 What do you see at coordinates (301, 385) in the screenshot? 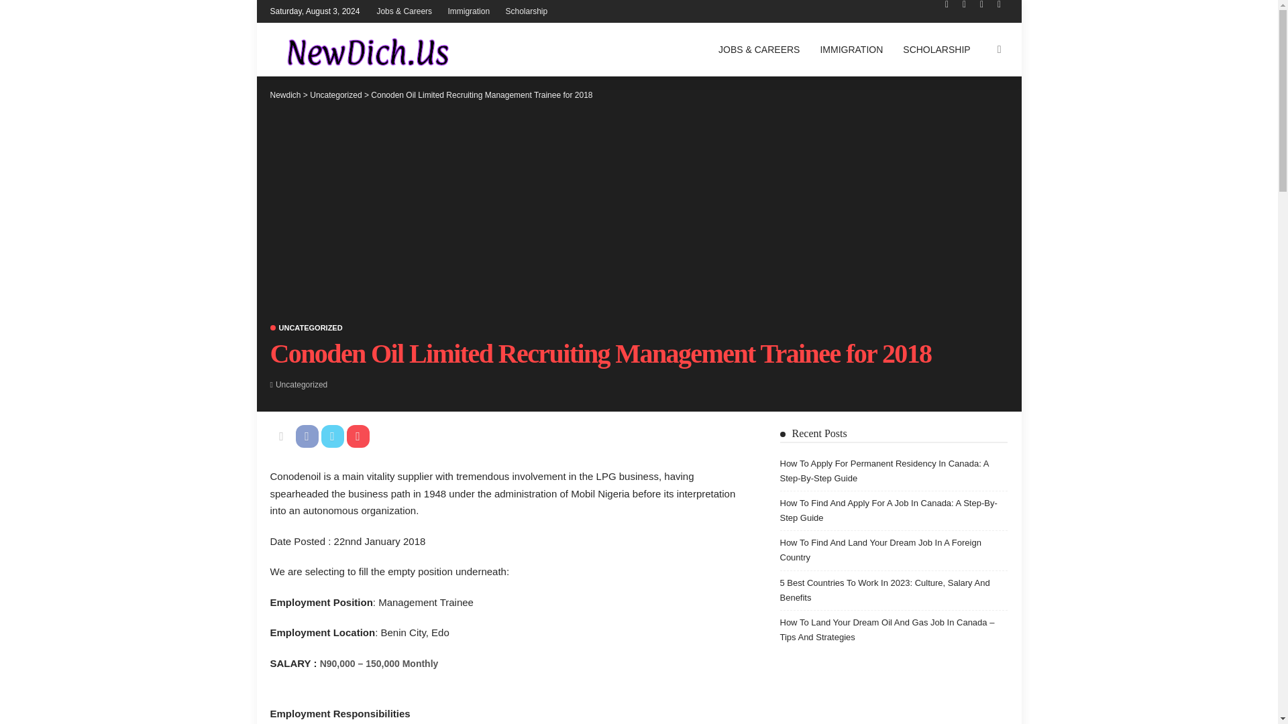
I see `Uncategorized` at bounding box center [301, 385].